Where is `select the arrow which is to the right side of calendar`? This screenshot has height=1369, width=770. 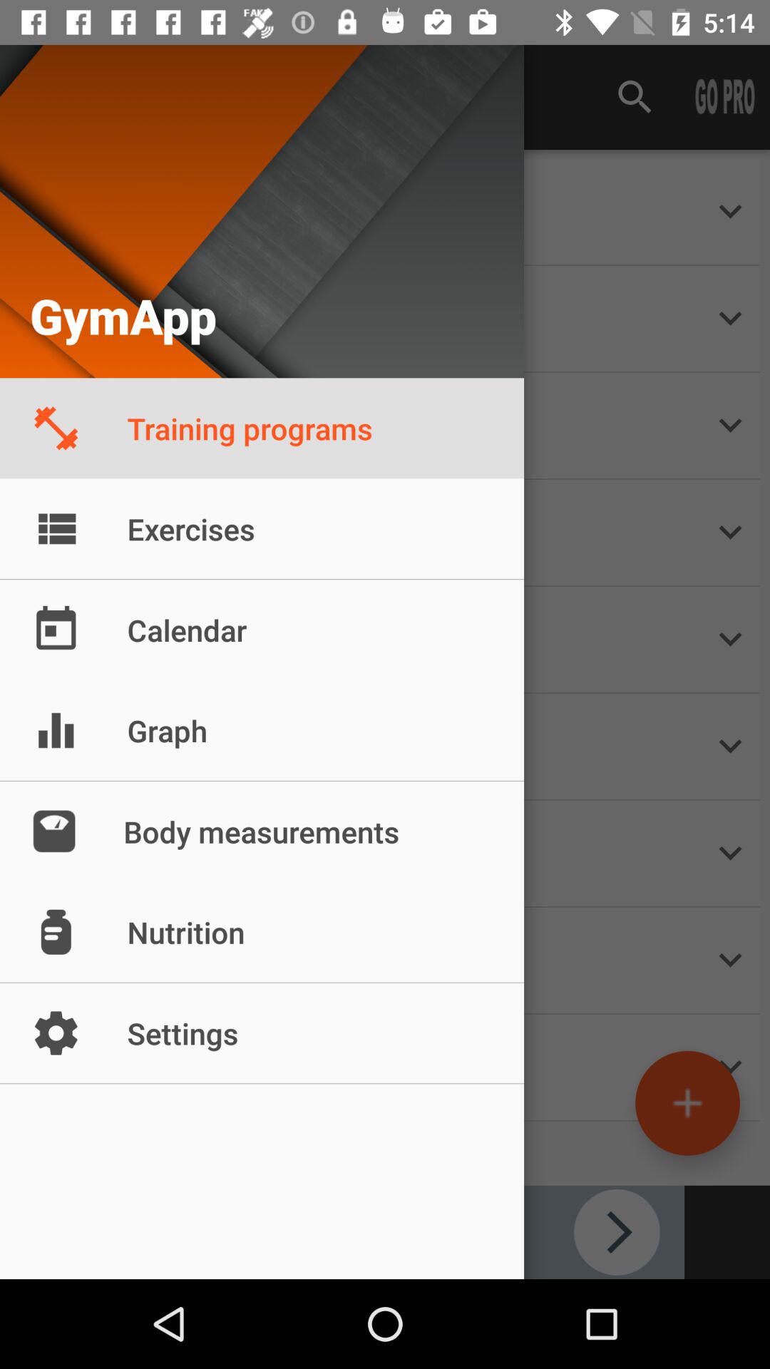
select the arrow which is to the right side of calendar is located at coordinates (730, 640).